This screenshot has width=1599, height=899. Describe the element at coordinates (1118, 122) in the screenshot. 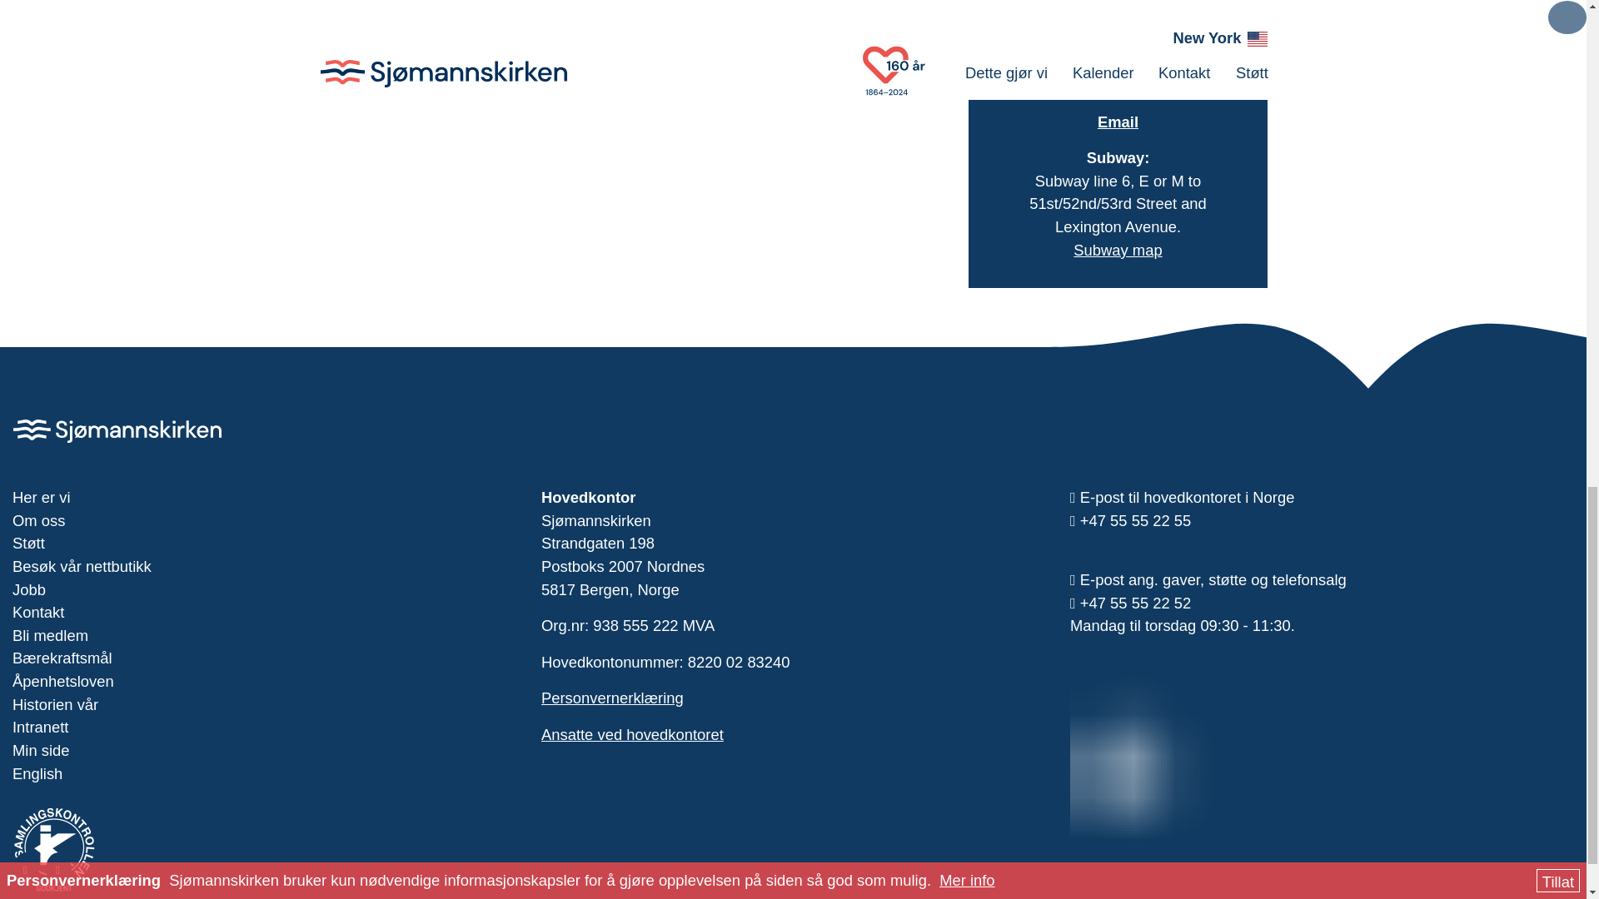

I see `Christian L. Stahr` at that location.